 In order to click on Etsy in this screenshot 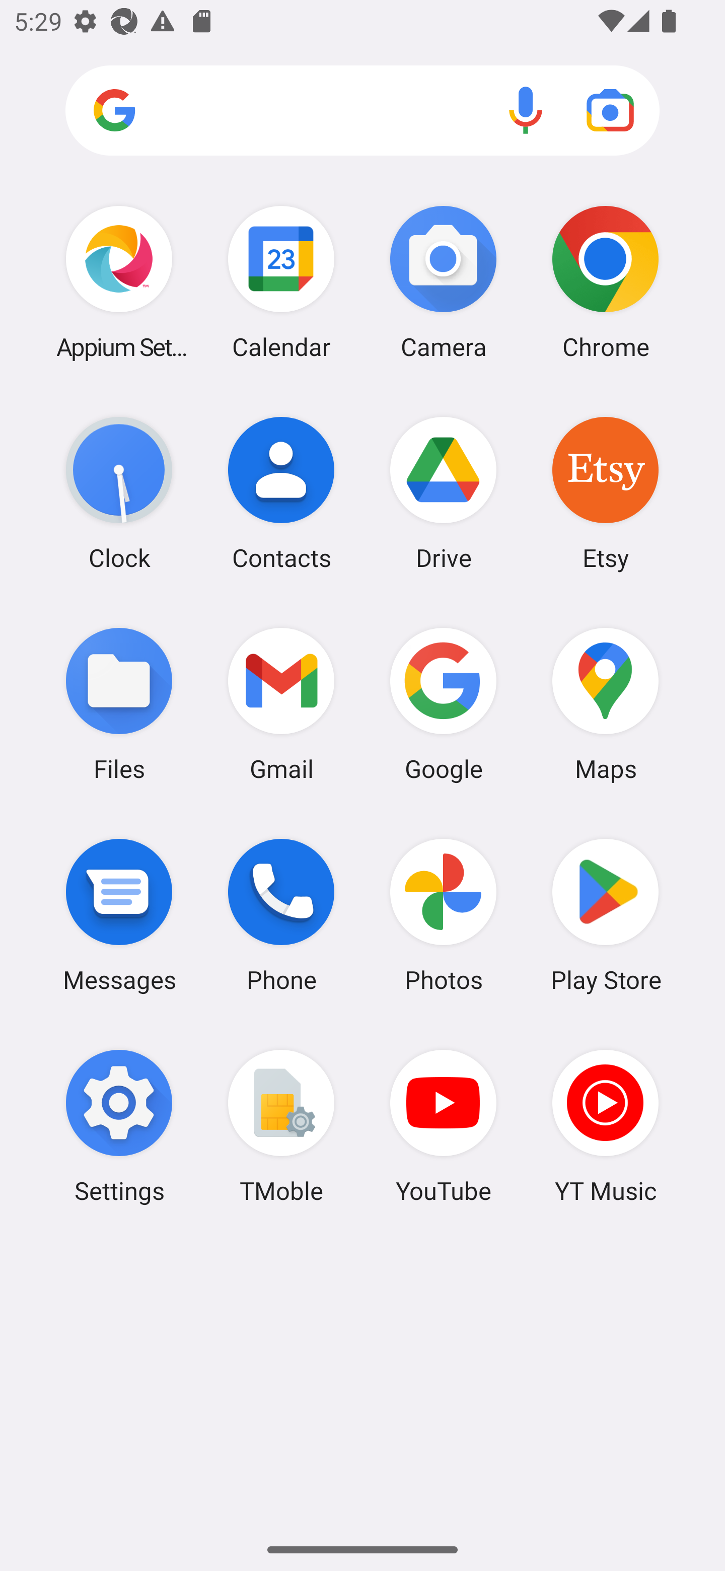, I will do `click(605, 493)`.